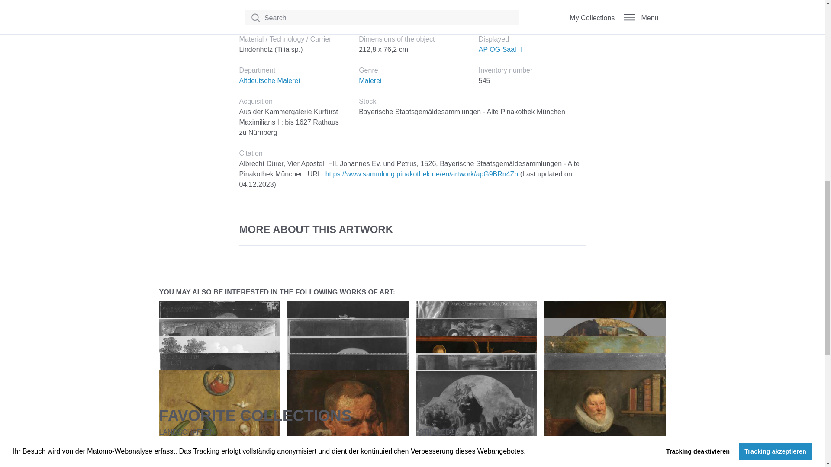 The width and height of the screenshot is (831, 467). What do you see at coordinates (412, 229) in the screenshot?
I see `MORE ABOUT THIS ARTWORK` at bounding box center [412, 229].